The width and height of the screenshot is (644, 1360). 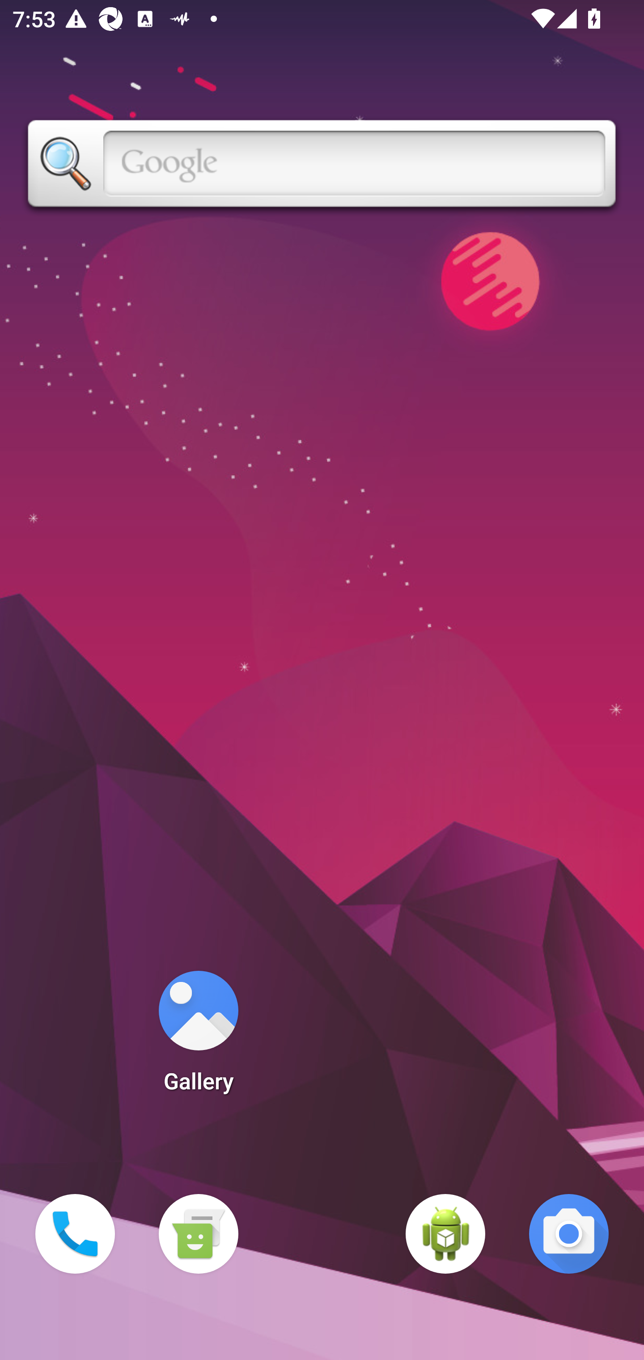 What do you see at coordinates (198, 1234) in the screenshot?
I see `Messaging` at bounding box center [198, 1234].